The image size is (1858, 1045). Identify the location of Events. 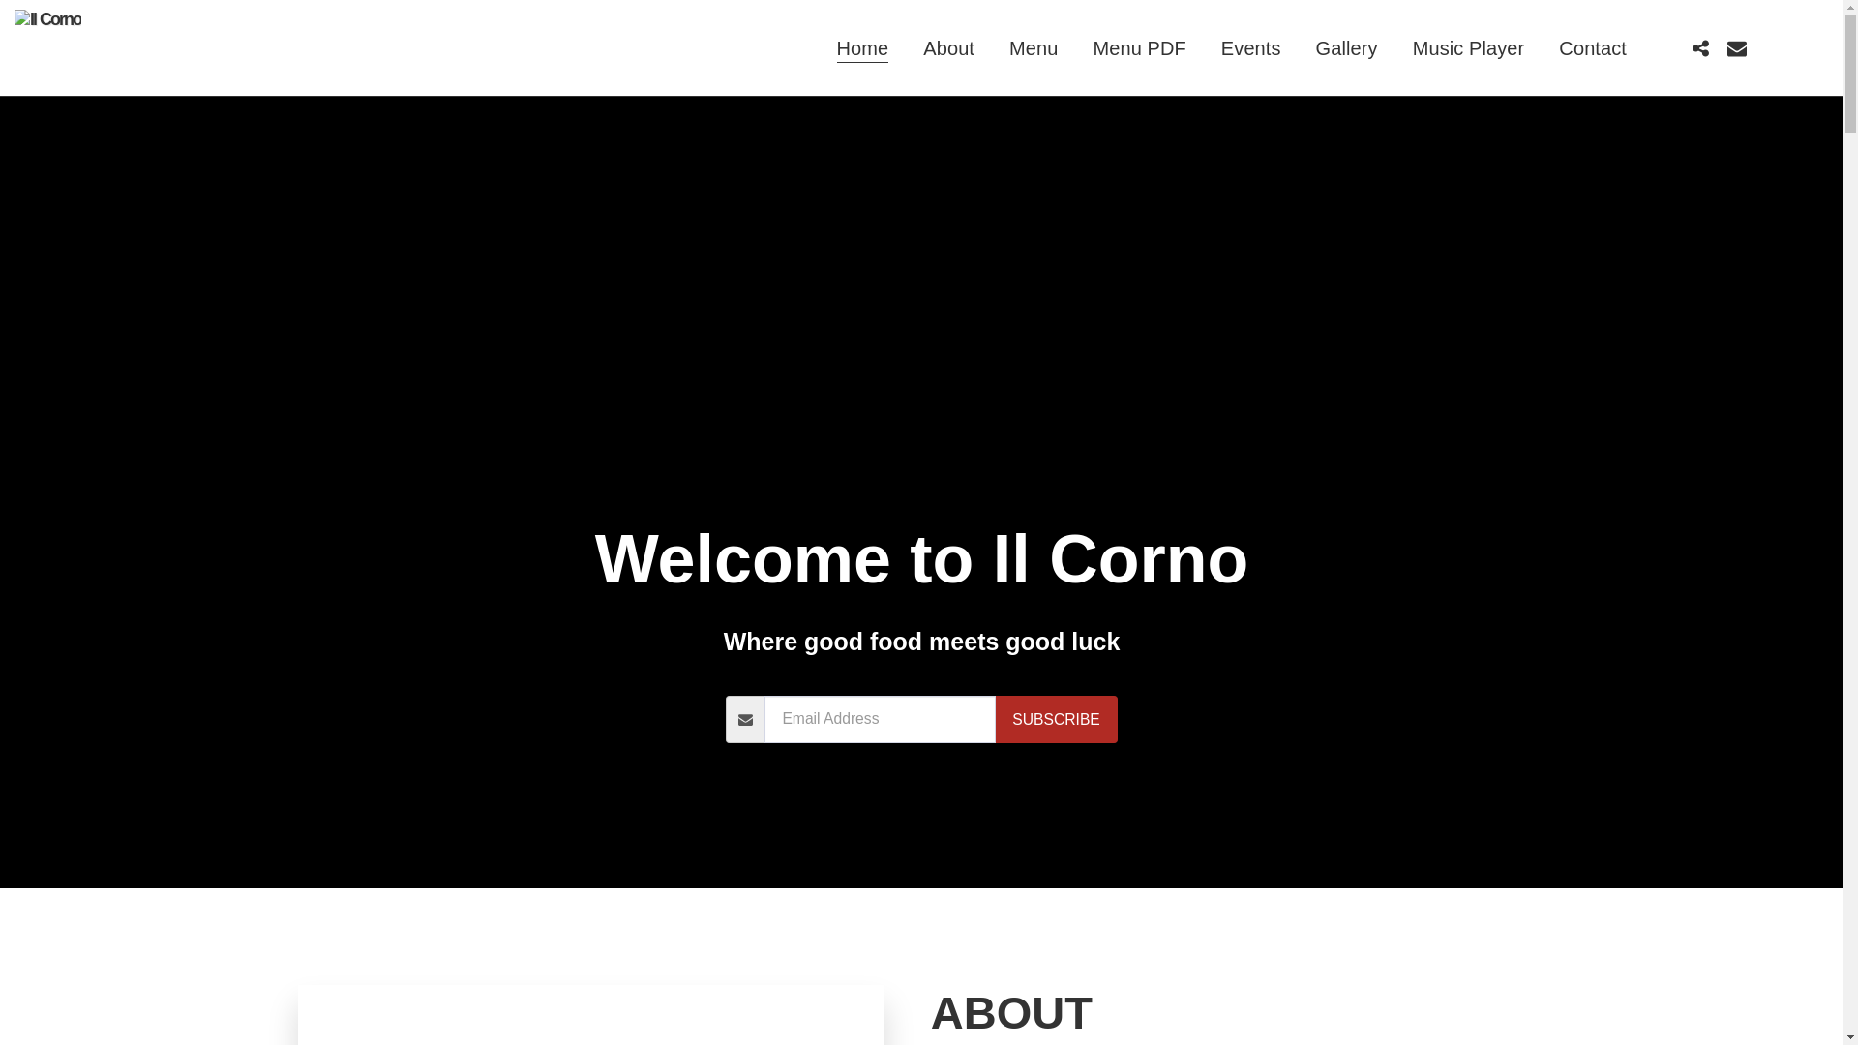
(1251, 47).